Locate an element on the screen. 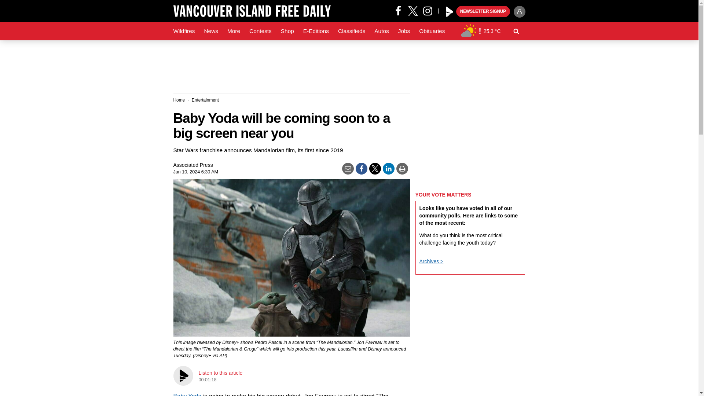  Facebook is located at coordinates (398, 10).